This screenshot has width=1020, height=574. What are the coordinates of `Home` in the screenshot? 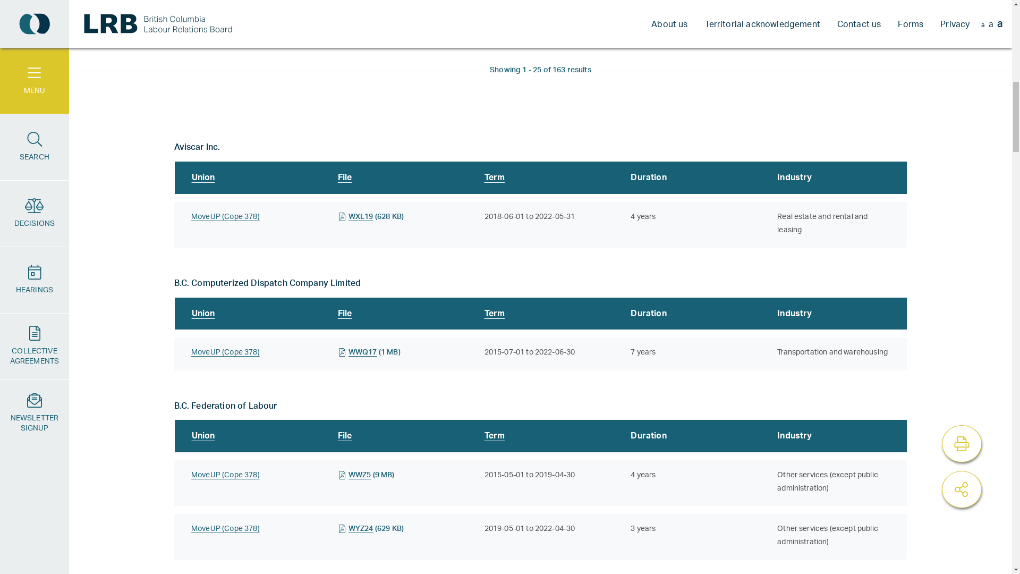 It's located at (176, 121).